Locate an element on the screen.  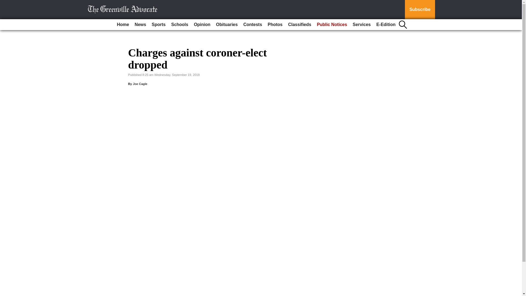
News is located at coordinates (140, 25).